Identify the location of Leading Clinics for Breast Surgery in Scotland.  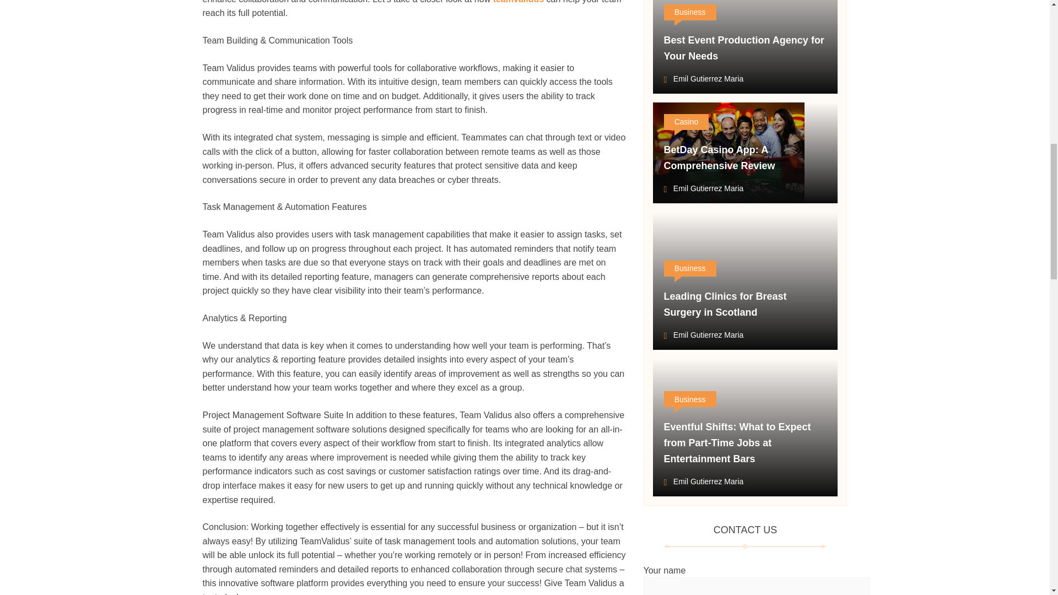
(724, 304).